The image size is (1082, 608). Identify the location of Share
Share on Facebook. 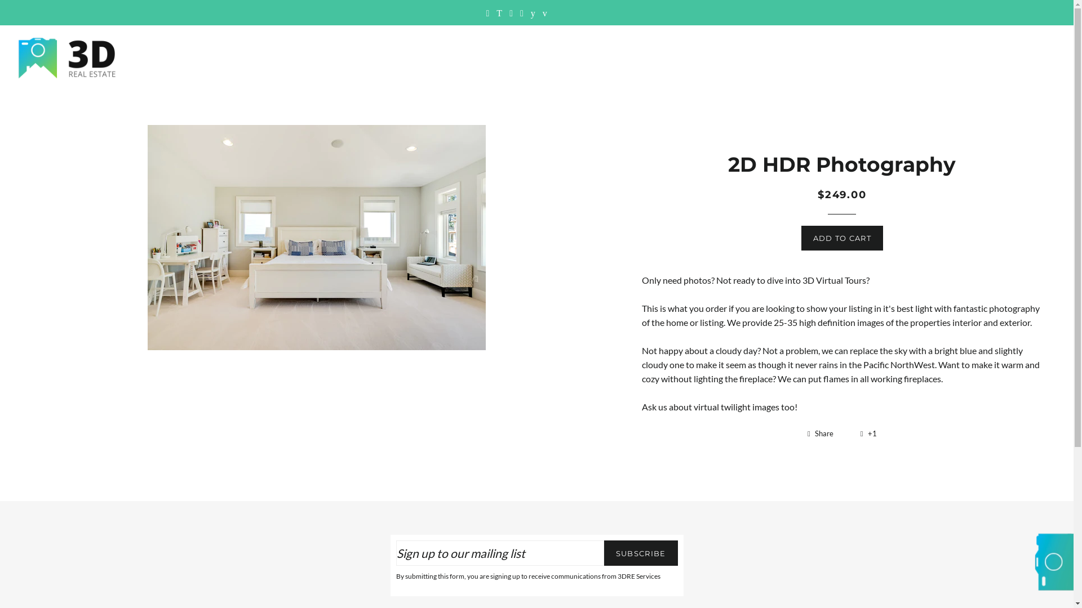
(827, 433).